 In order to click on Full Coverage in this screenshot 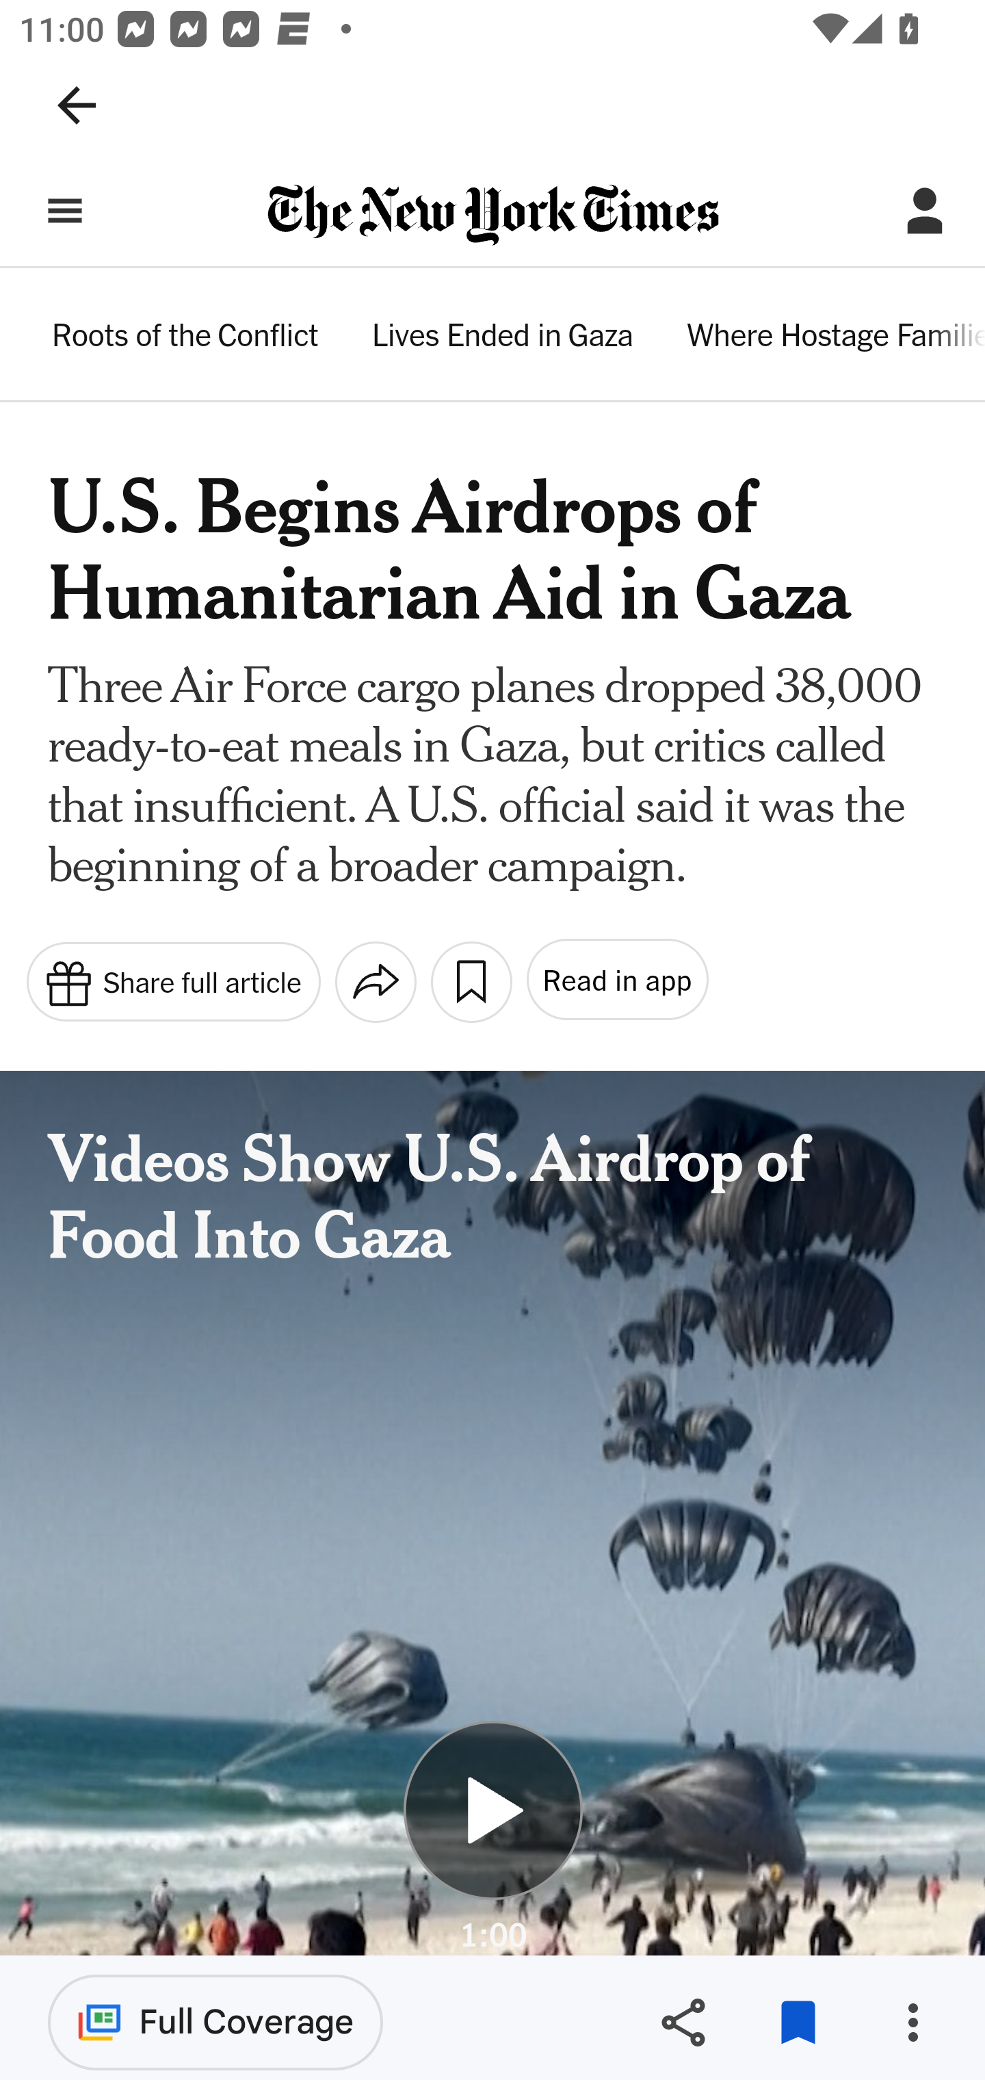, I will do `click(215, 2021)`.